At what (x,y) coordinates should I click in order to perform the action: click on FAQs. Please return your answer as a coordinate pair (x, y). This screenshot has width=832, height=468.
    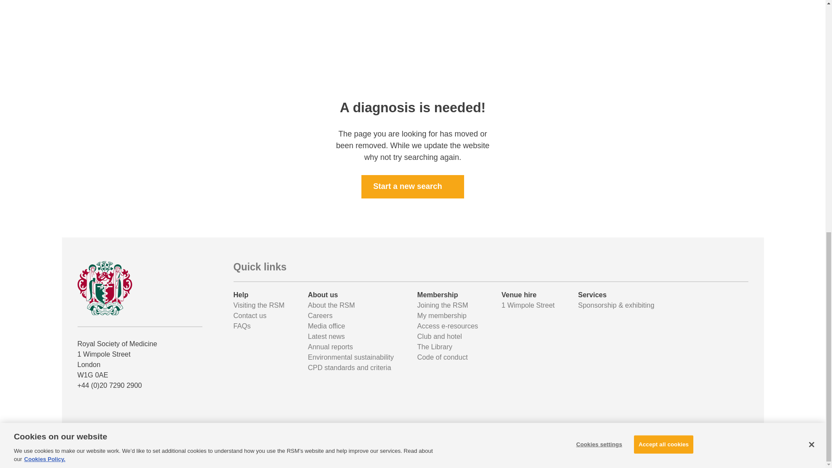
    Looking at the image, I should click on (241, 326).